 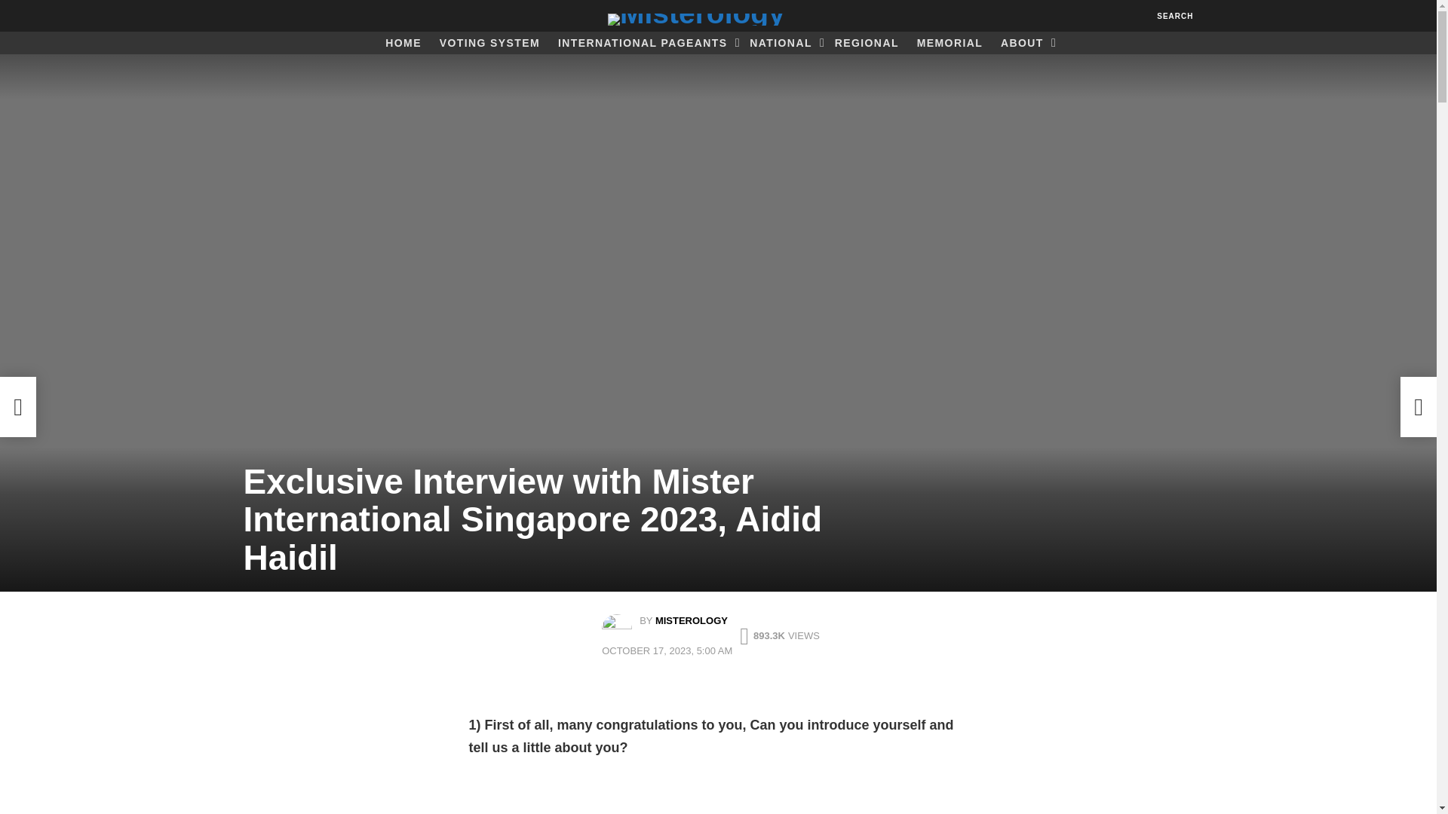 I want to click on VOTING SYSTEM, so click(x=489, y=43).